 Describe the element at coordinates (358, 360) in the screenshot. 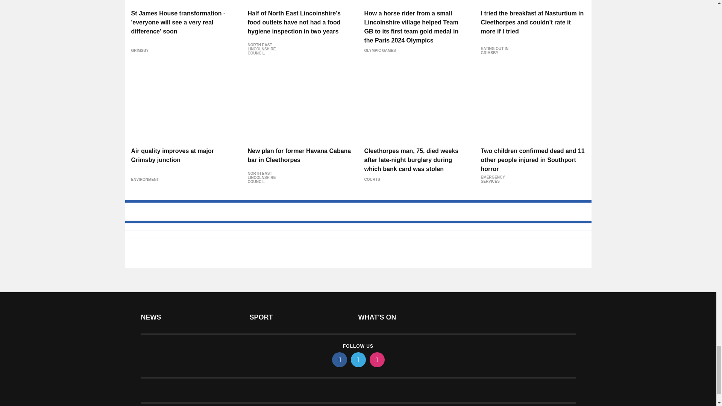

I see `twitter` at that location.